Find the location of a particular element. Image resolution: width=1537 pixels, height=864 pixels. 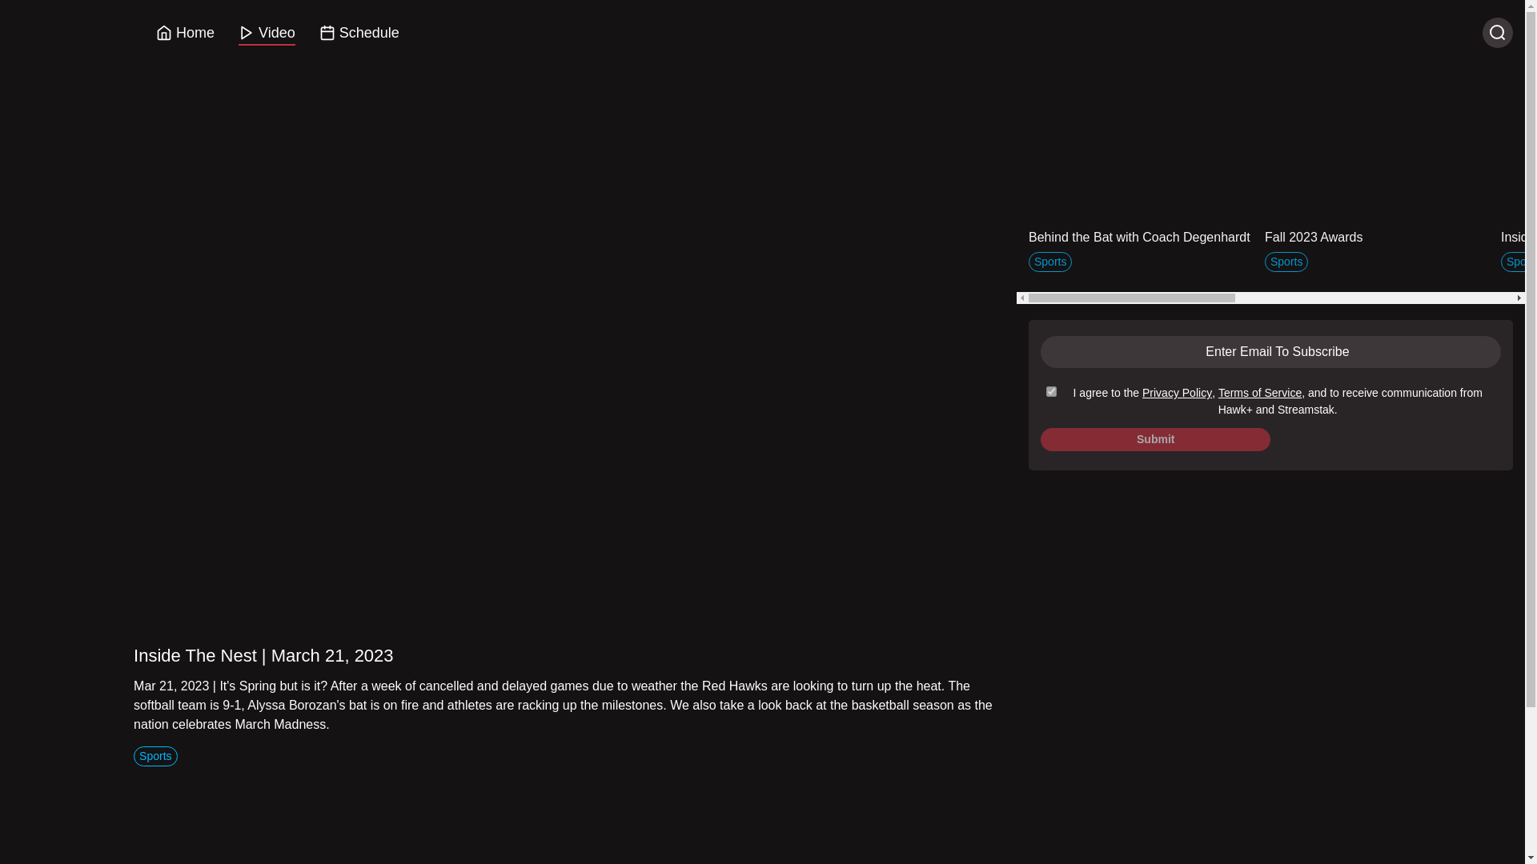

Fall 2023 Awards is located at coordinates (1377, 202).